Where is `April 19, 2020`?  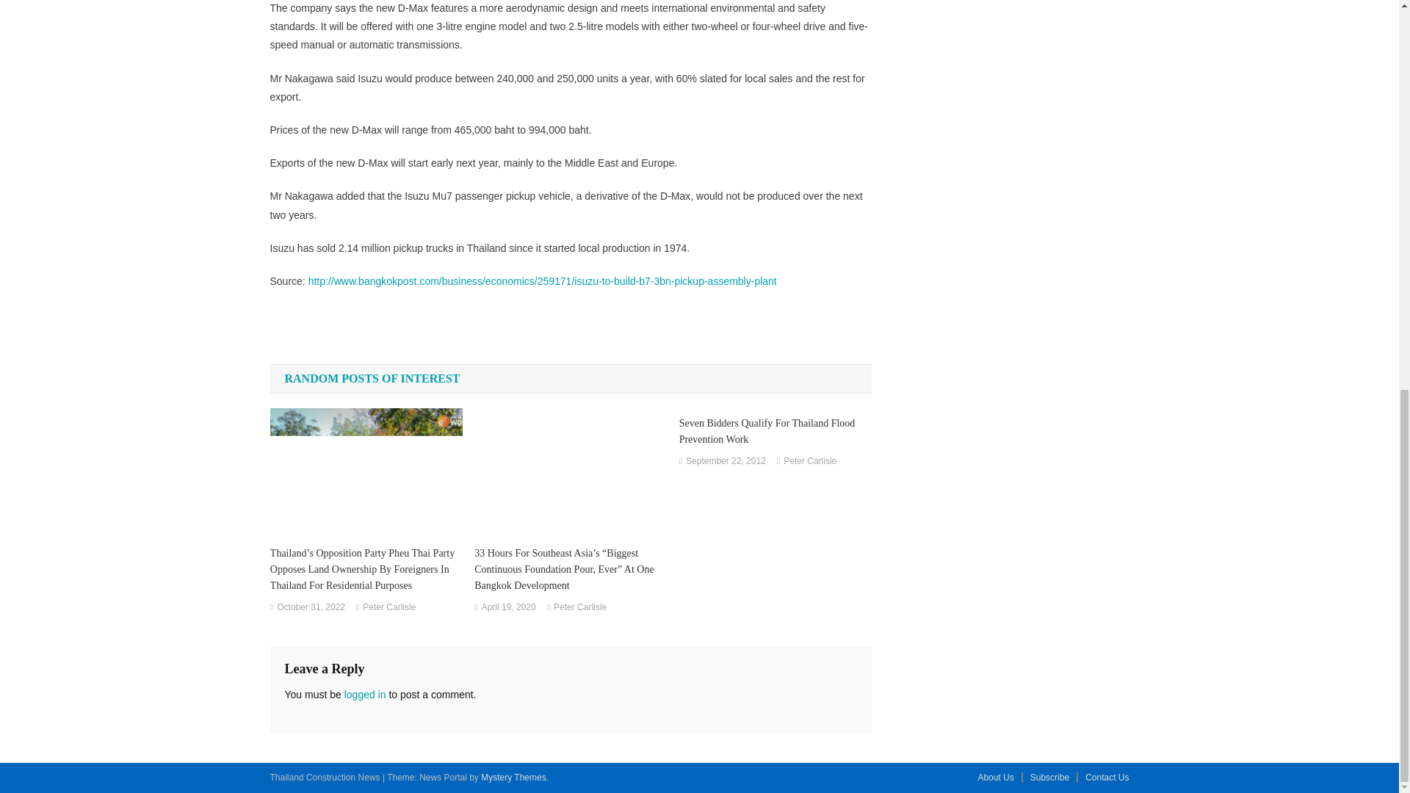
April 19, 2020 is located at coordinates (508, 608).